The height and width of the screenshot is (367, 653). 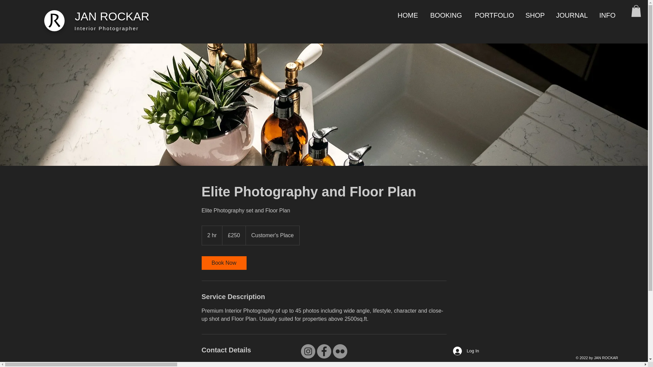 What do you see at coordinates (608, 15) in the screenshot?
I see `INFO` at bounding box center [608, 15].